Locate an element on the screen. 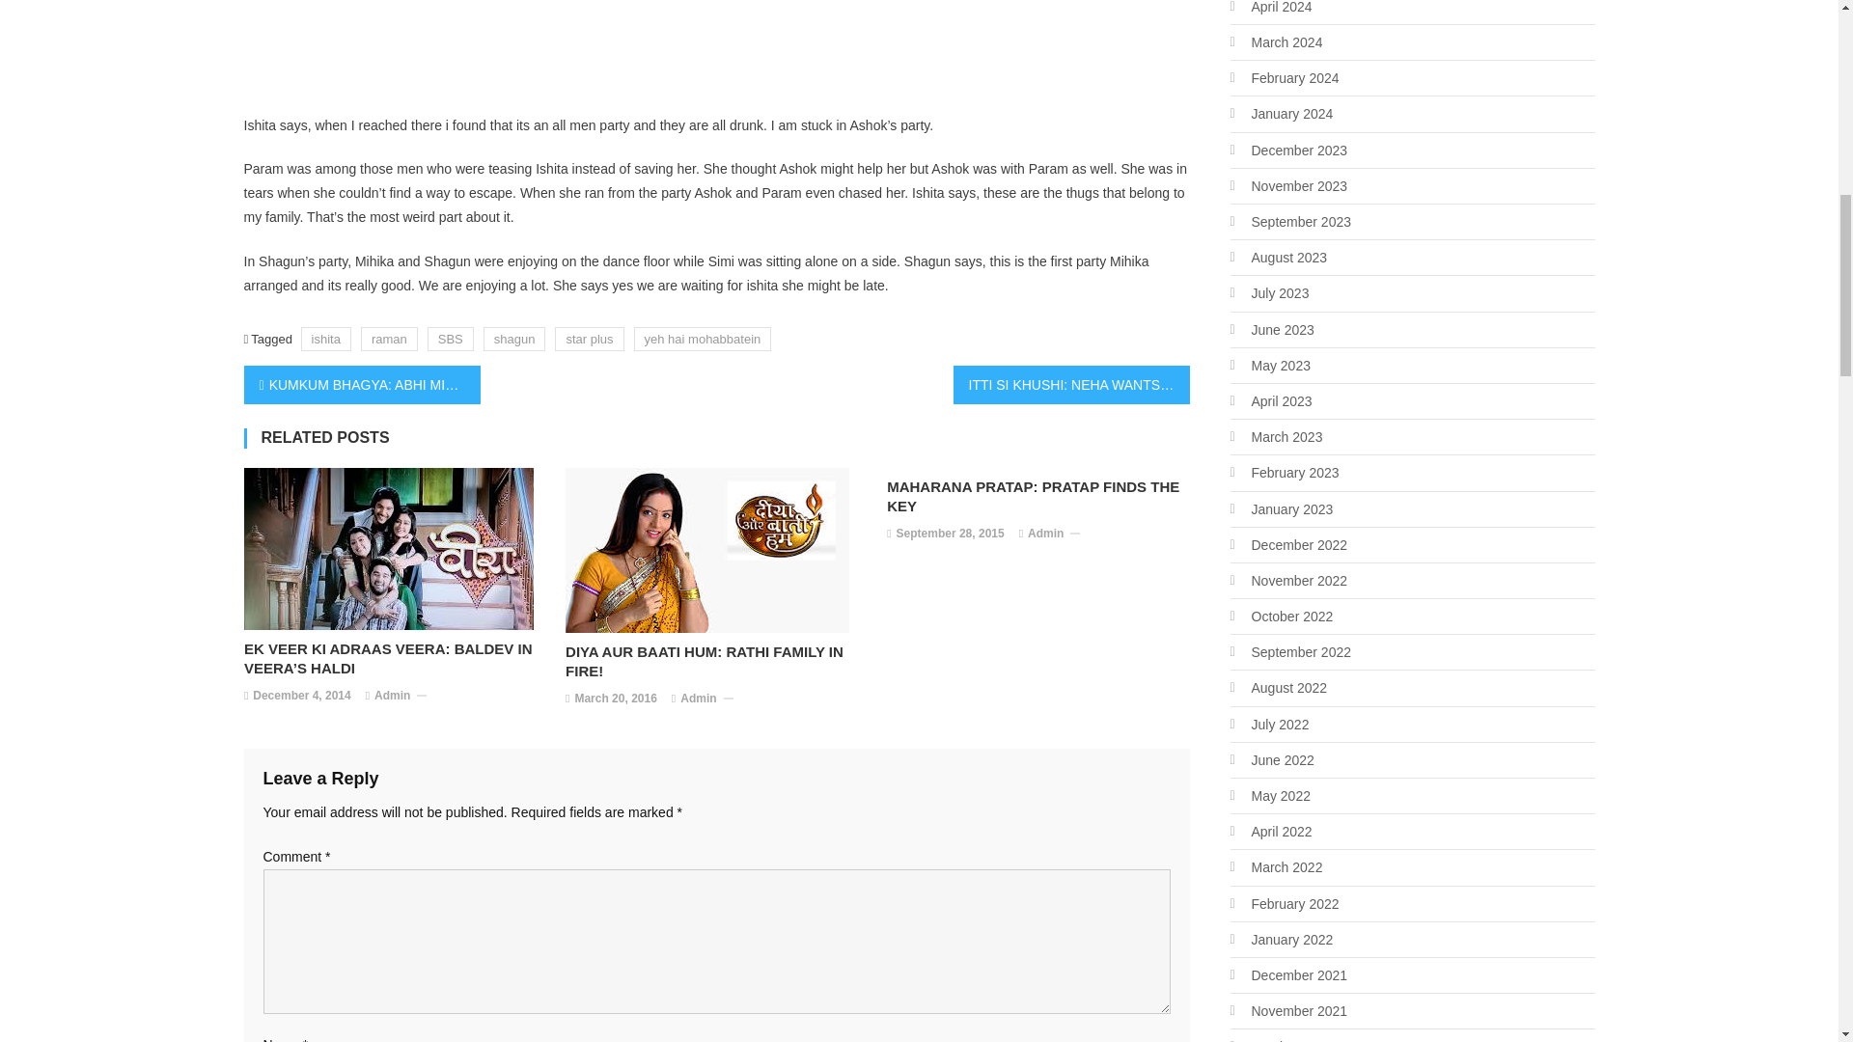 The width and height of the screenshot is (1853, 1042). ishita is located at coordinates (326, 339).